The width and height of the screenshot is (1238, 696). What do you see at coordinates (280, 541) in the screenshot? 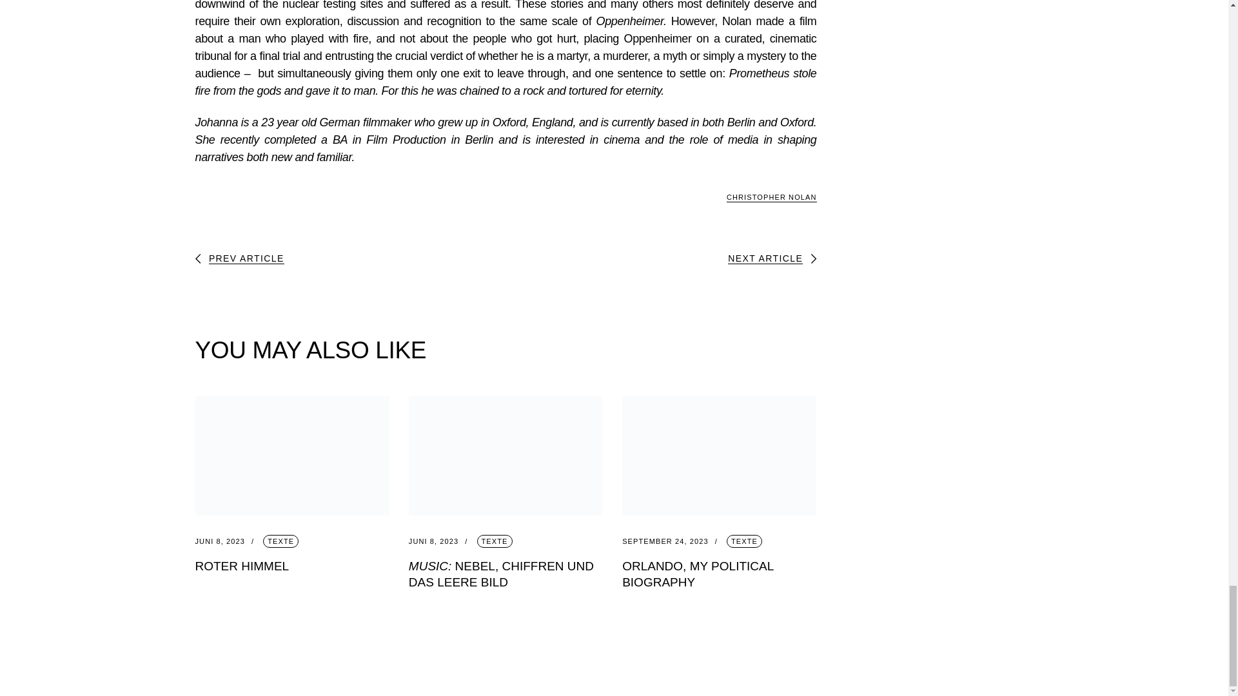
I see `TEXTE` at bounding box center [280, 541].